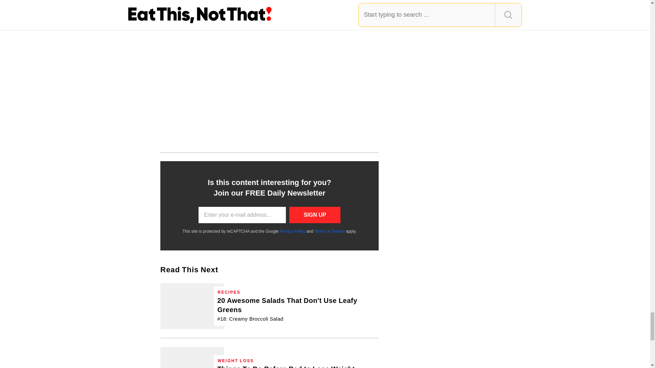  What do you see at coordinates (286, 366) in the screenshot?
I see `26 Things to Do Before Sleep to Lose Weight` at bounding box center [286, 366].